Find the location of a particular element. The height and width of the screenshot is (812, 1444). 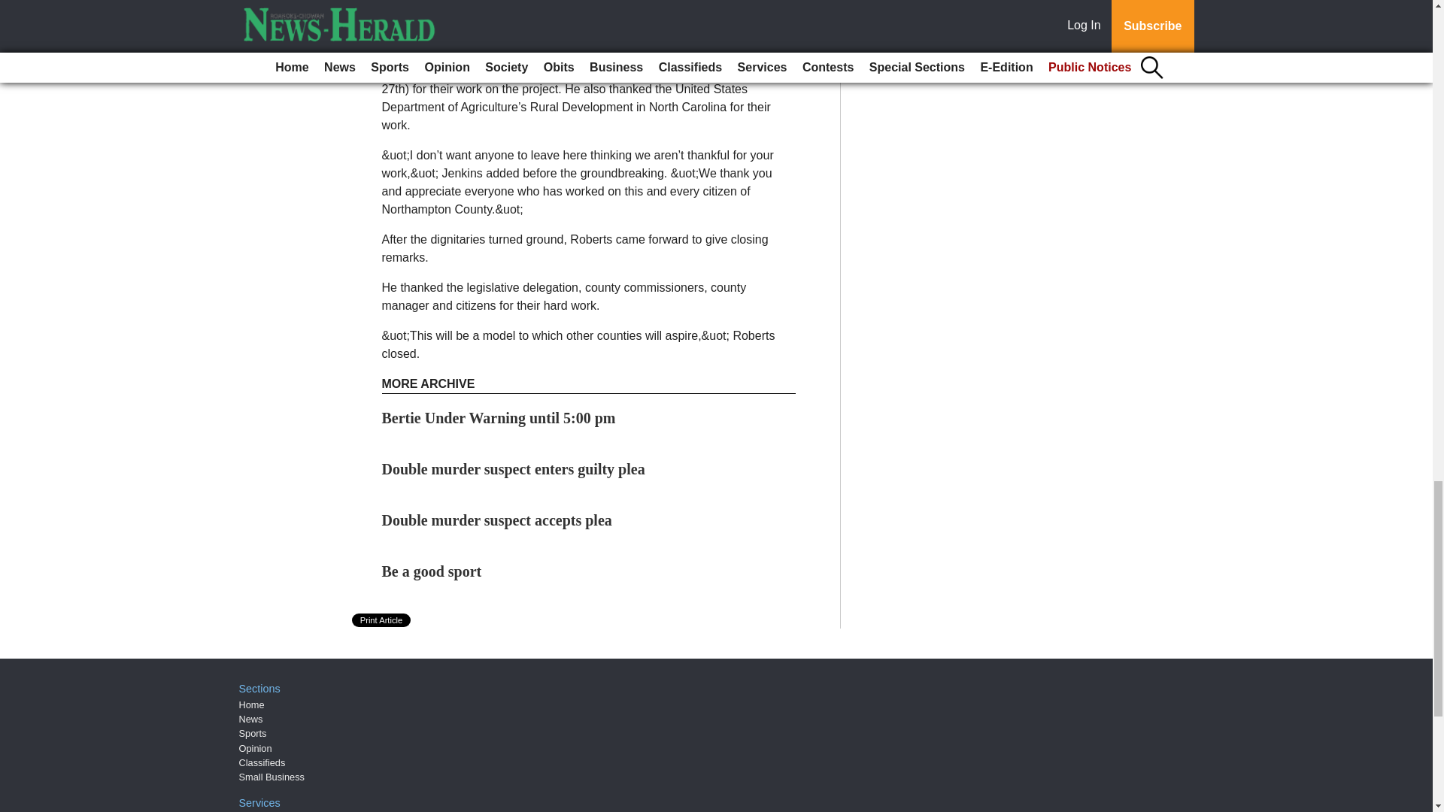

Bertie Under Warning until 5:00 pm is located at coordinates (499, 418).